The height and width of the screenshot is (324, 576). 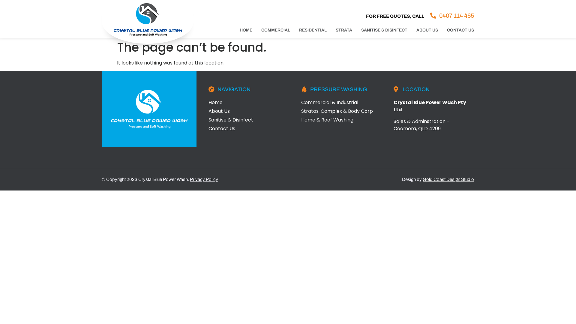 What do you see at coordinates (276, 30) in the screenshot?
I see `COMMERCIAL` at bounding box center [276, 30].